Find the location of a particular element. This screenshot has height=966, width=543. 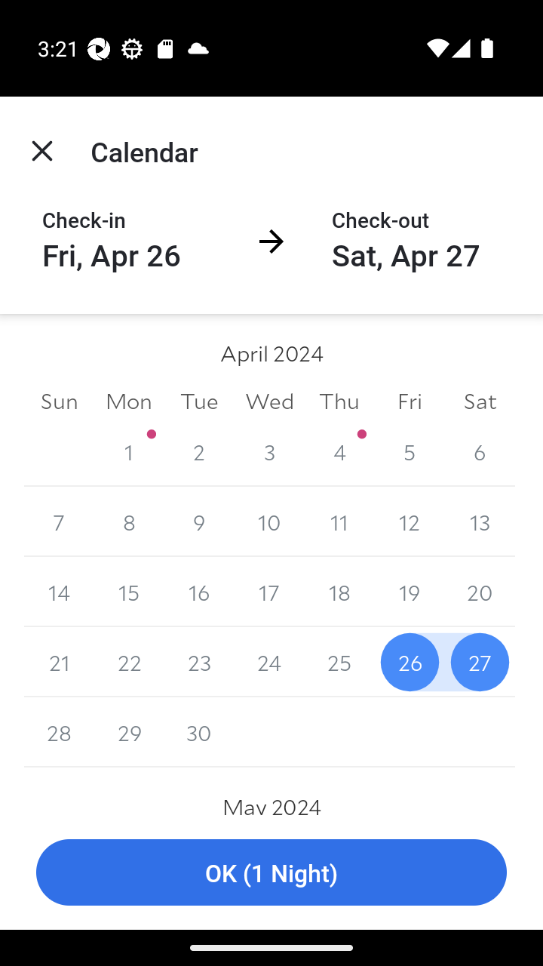

24 24 April 2024 is located at coordinates (269, 662).